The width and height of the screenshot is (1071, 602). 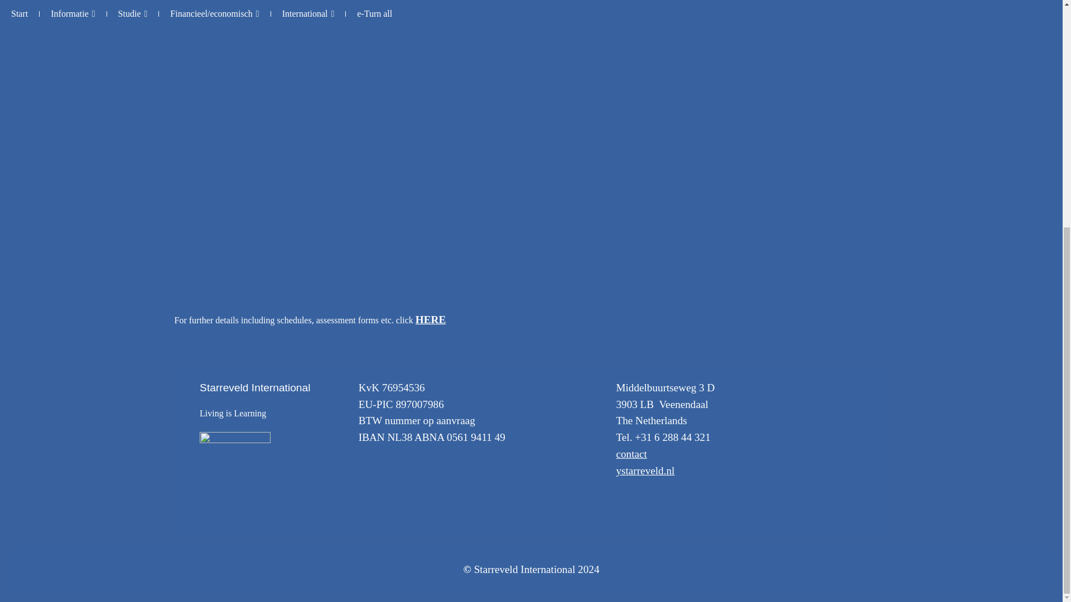 What do you see at coordinates (631, 454) in the screenshot?
I see `contact` at bounding box center [631, 454].